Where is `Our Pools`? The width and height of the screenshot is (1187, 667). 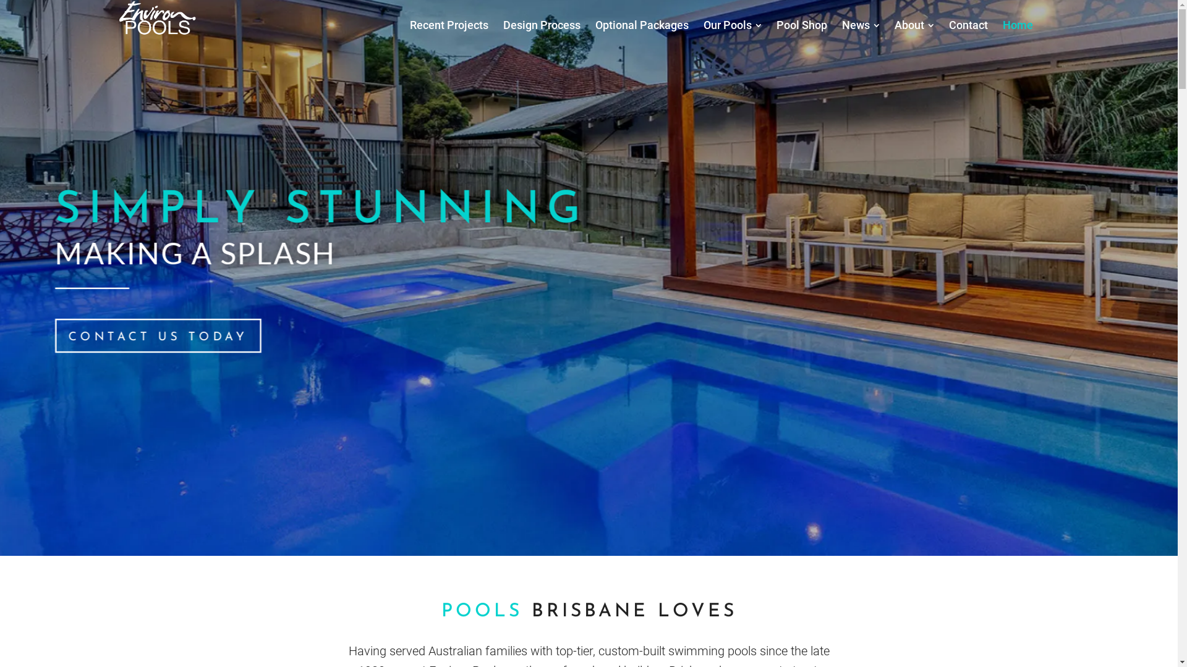
Our Pools is located at coordinates (733, 25).